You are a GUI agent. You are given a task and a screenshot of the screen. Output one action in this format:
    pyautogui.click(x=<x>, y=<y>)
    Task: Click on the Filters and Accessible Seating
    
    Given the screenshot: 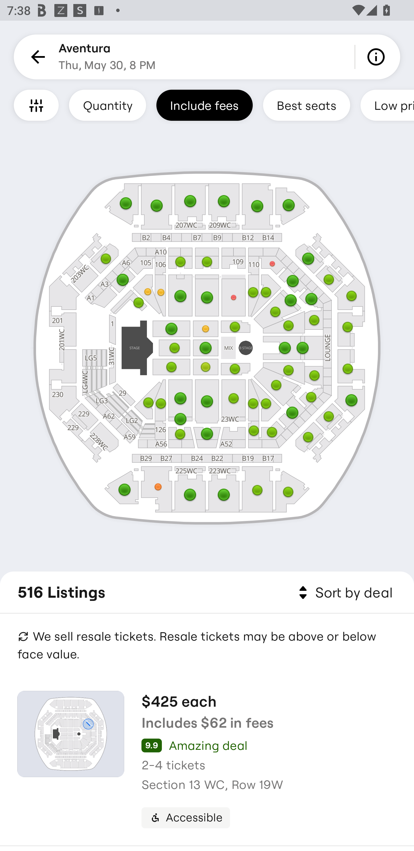 What is the action you would take?
    pyautogui.click(x=36, y=105)
    